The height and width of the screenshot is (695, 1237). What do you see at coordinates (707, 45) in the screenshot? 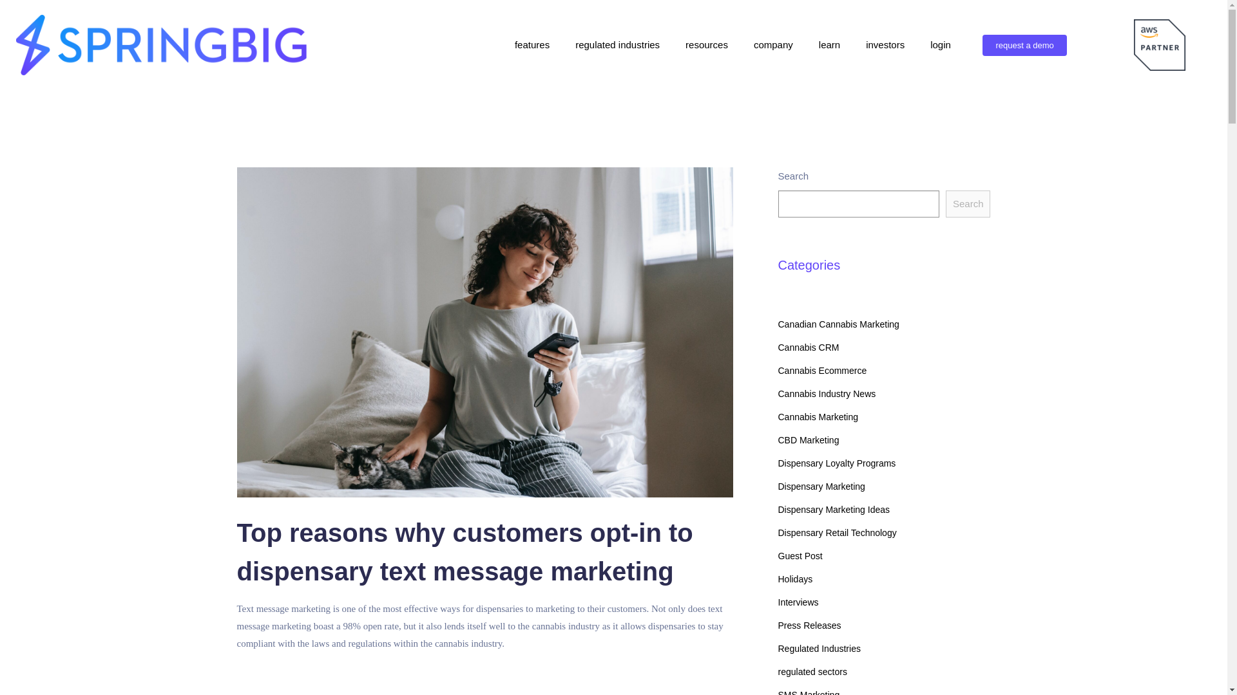
I see `resources` at bounding box center [707, 45].